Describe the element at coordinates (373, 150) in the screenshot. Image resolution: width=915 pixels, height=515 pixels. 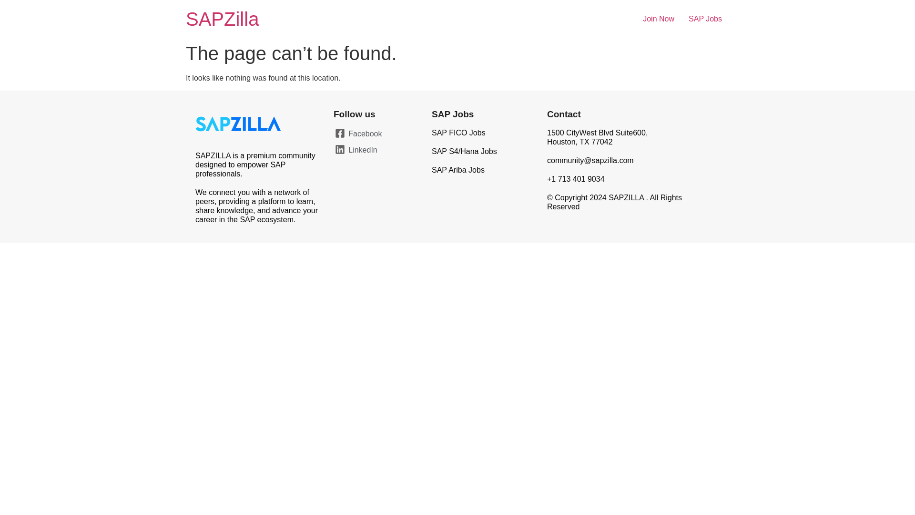
I see `LinkedIn` at that location.